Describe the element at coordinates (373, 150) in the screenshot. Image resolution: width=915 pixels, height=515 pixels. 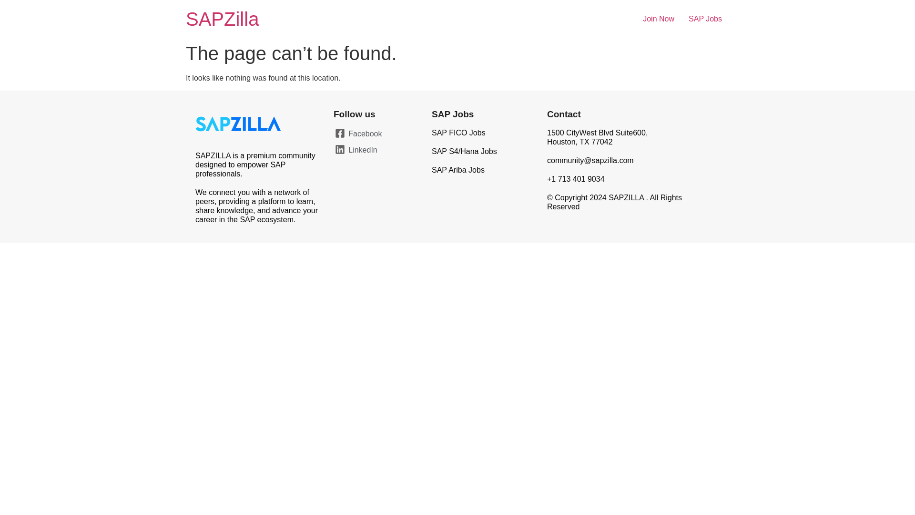
I see `LinkedIn` at that location.